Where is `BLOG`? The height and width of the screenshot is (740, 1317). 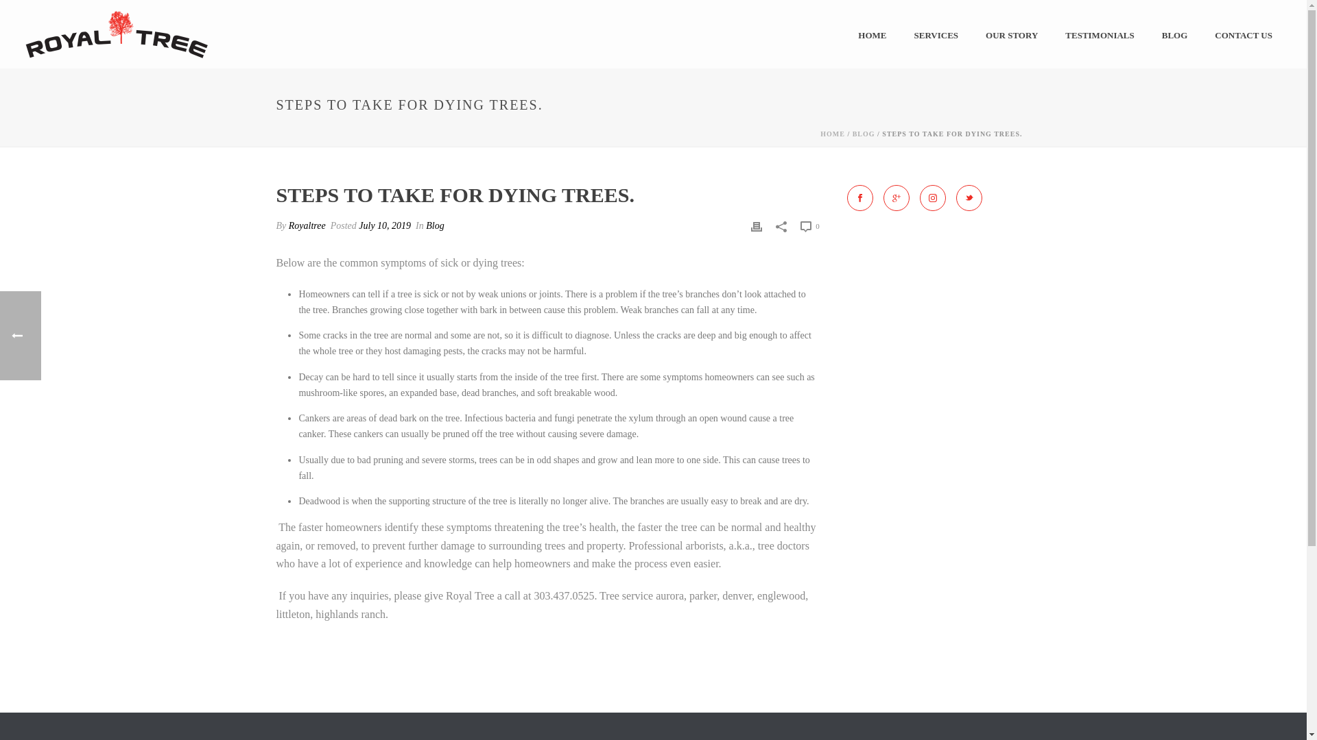
BLOG is located at coordinates (1174, 34).